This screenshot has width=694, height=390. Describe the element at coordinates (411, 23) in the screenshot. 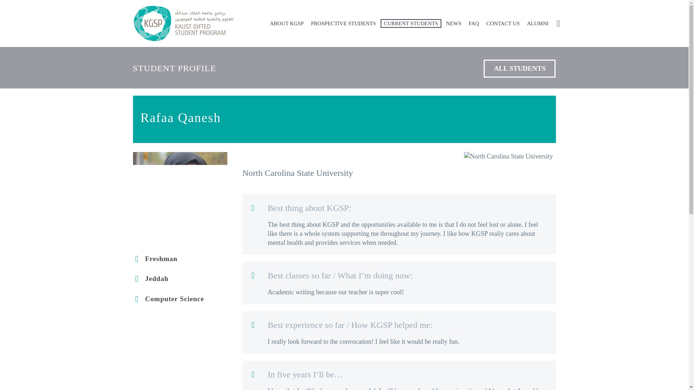

I see `CURRENT STUDENTS` at that location.